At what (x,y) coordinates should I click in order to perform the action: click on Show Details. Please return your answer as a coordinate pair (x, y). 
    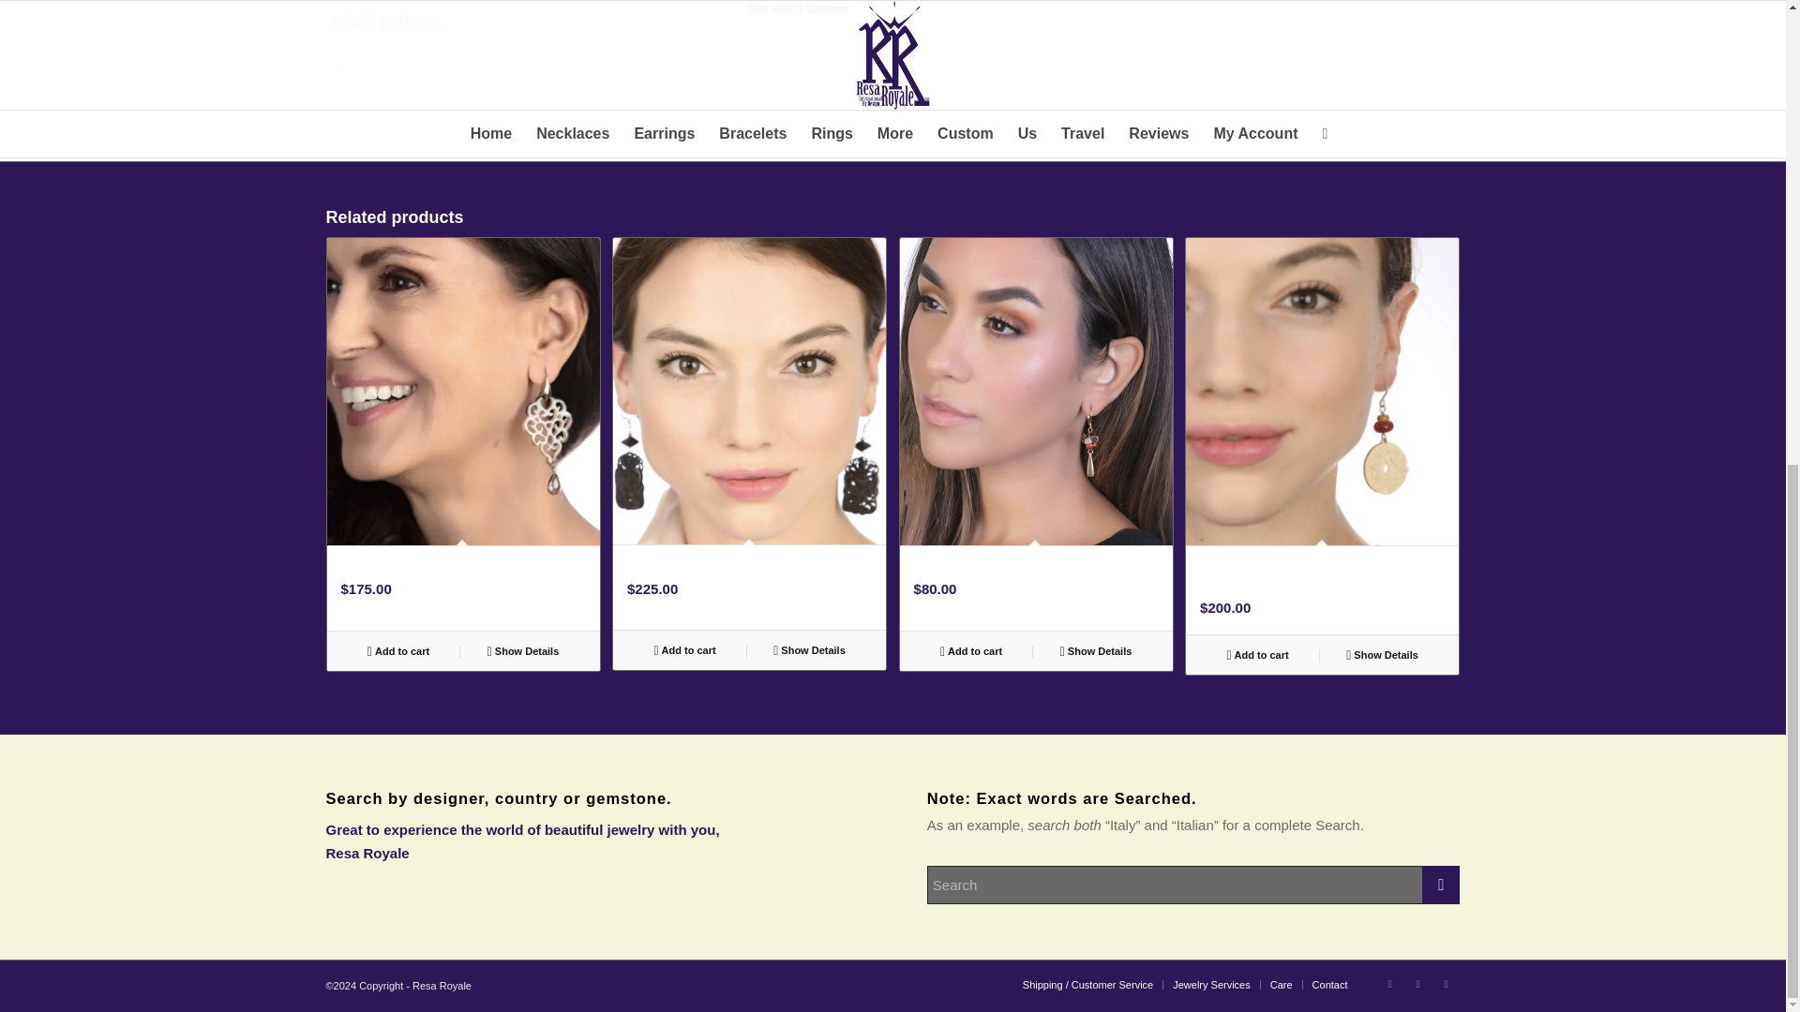
    Looking at the image, I should click on (1096, 650).